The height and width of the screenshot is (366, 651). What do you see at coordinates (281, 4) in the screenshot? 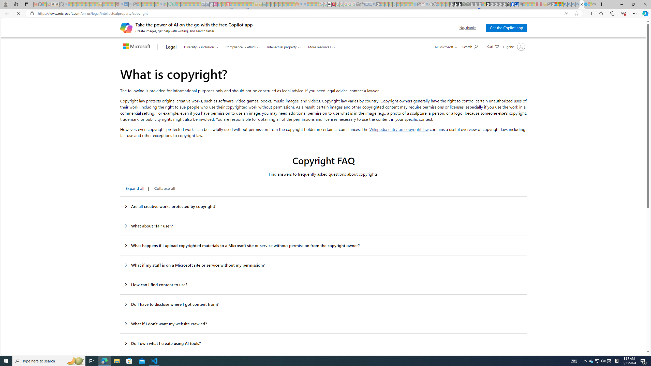
I see `Expert Portfolios - Sleeping` at bounding box center [281, 4].